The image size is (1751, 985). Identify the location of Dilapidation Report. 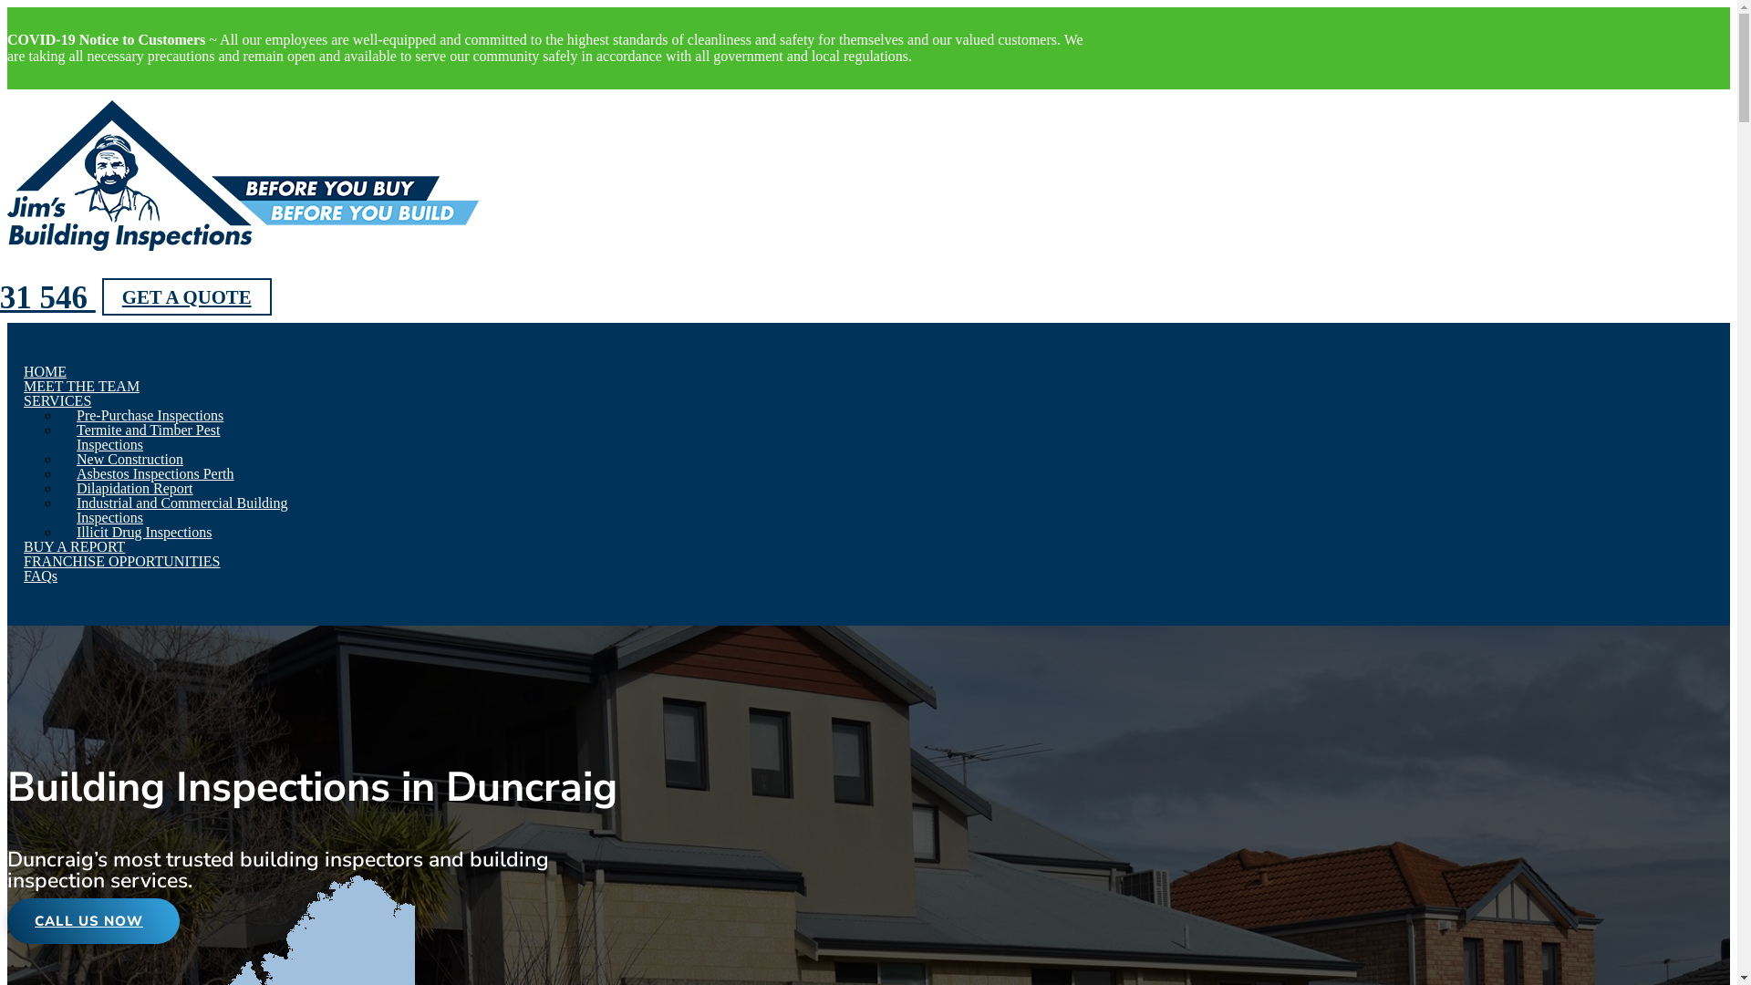
(135, 489).